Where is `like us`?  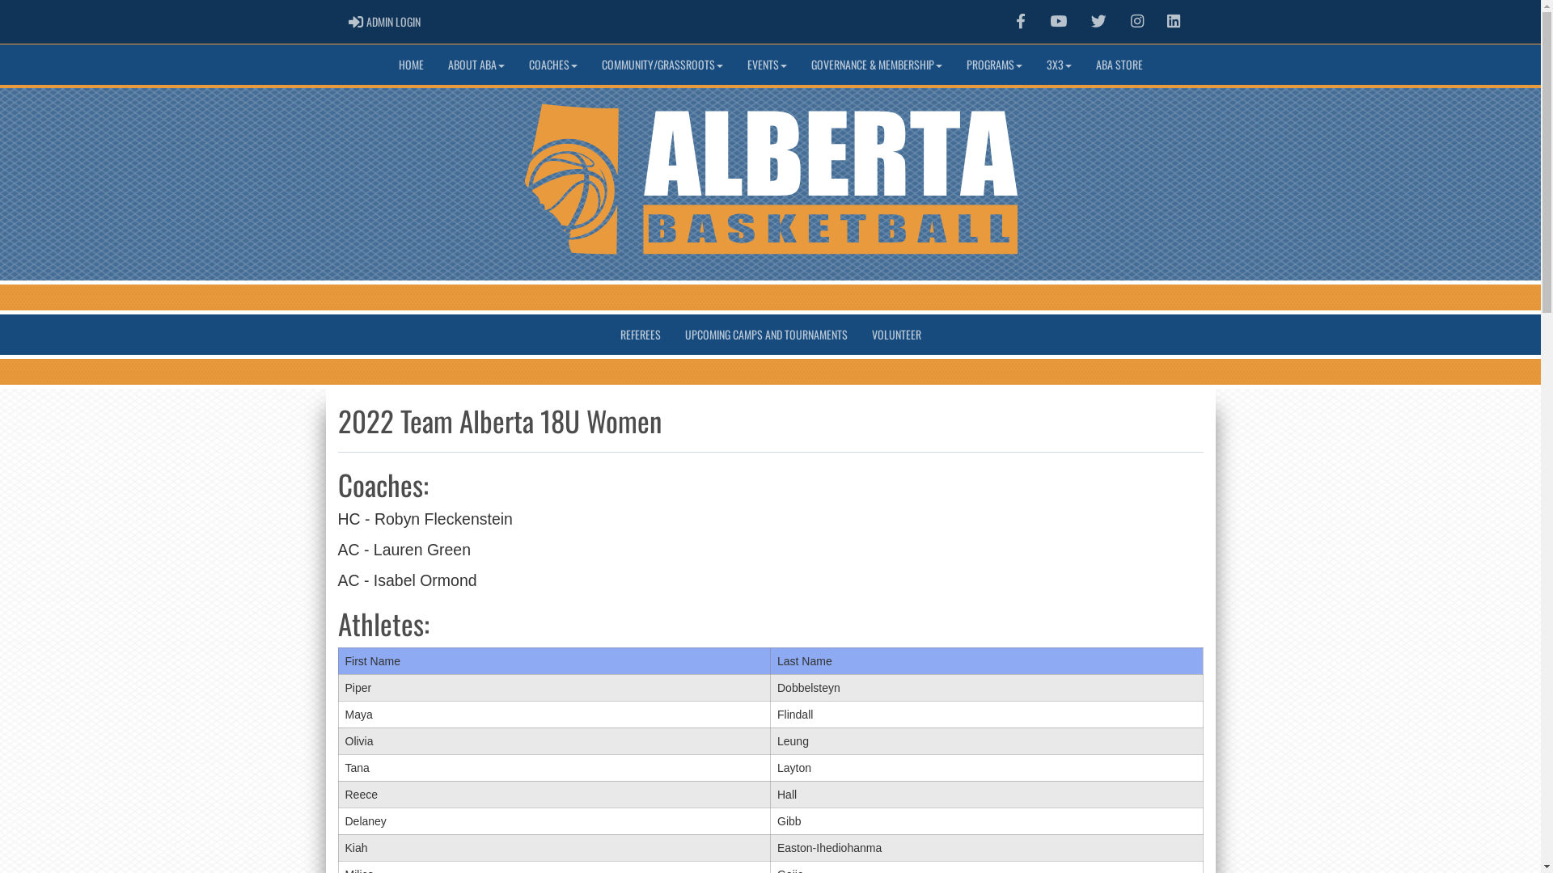
like us is located at coordinates (1021, 21).